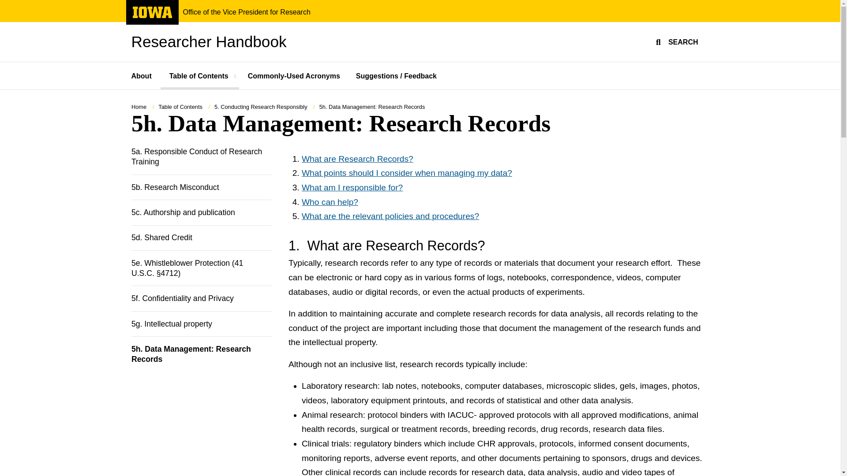 This screenshot has width=847, height=476. What do you see at coordinates (357, 159) in the screenshot?
I see `What are Research Records?` at bounding box center [357, 159].